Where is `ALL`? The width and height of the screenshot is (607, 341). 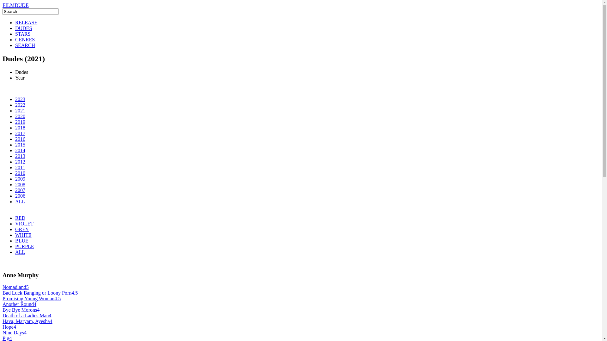 ALL is located at coordinates (20, 201).